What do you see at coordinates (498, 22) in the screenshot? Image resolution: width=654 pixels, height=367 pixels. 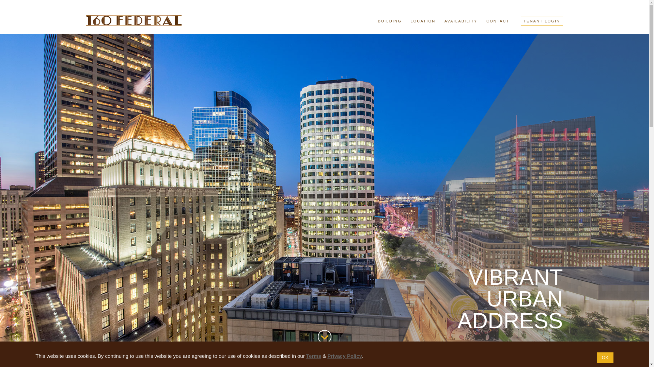 I see `CONTACT` at bounding box center [498, 22].